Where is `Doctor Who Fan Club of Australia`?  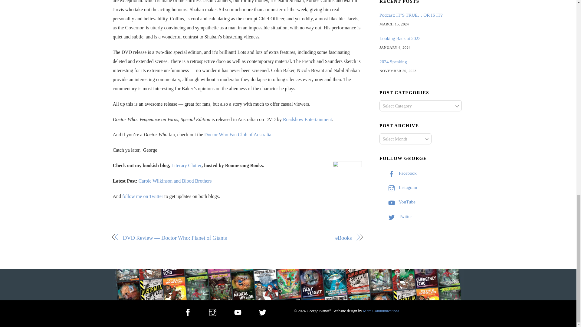 Doctor Who Fan Club of Australia is located at coordinates (238, 134).